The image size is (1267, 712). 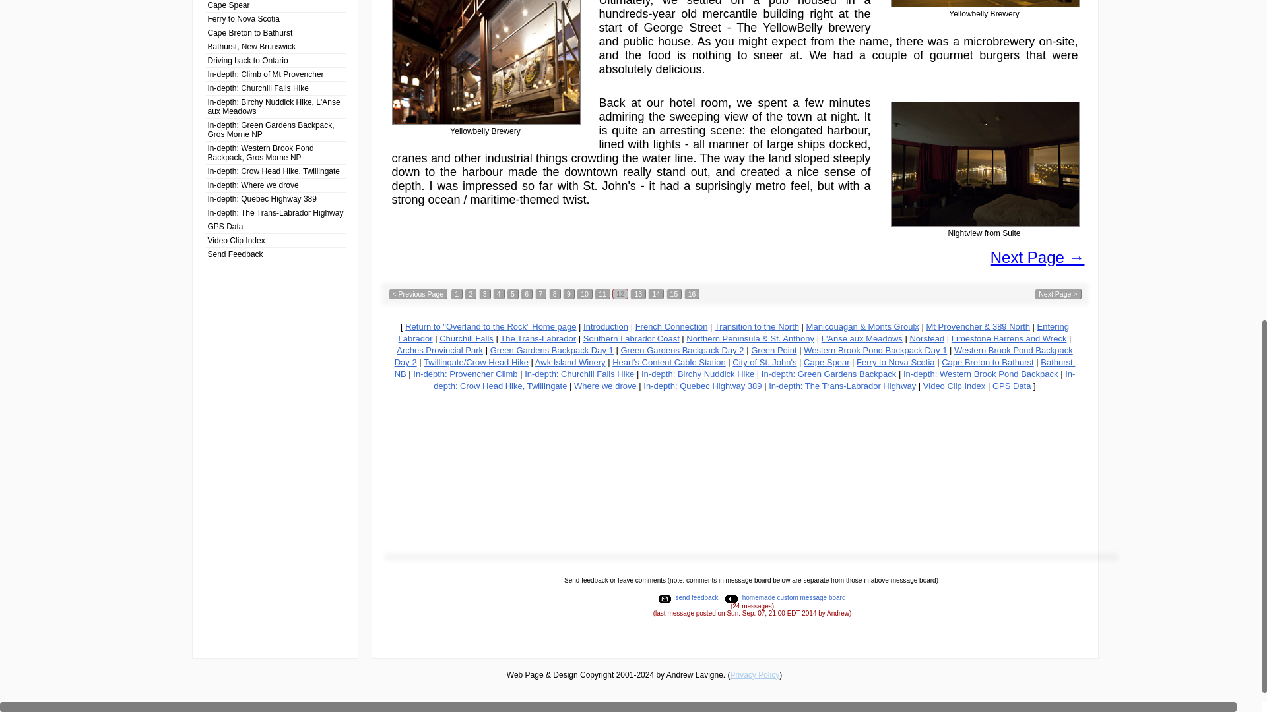 What do you see at coordinates (276, 106) in the screenshot?
I see `In-depth: Birchy Nuddick Hike, L'Anse aux Meadows` at bounding box center [276, 106].